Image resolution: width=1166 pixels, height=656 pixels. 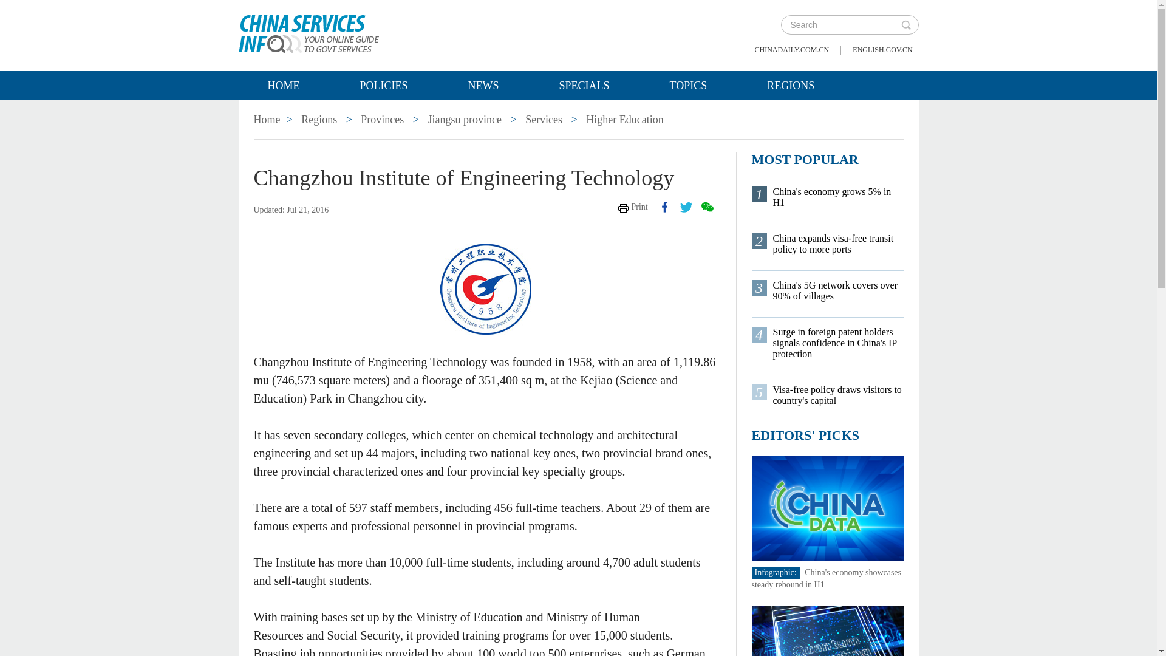 I want to click on search, so click(x=906, y=24).